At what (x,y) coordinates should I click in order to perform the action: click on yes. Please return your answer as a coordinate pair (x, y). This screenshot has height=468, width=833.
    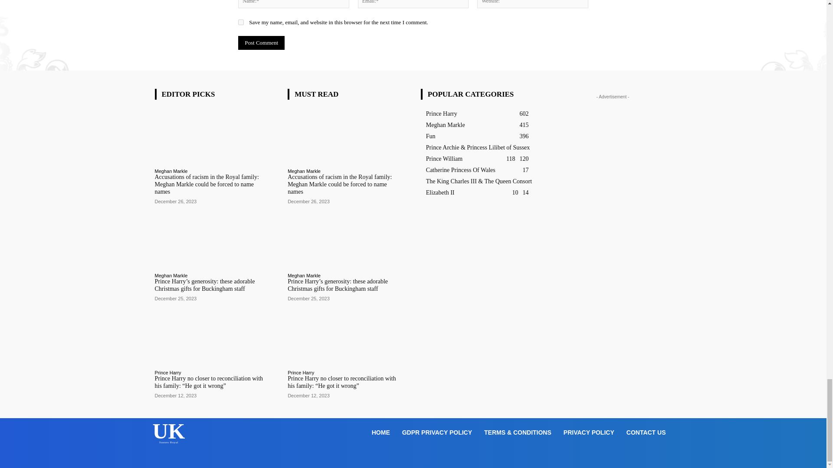
    Looking at the image, I should click on (241, 23).